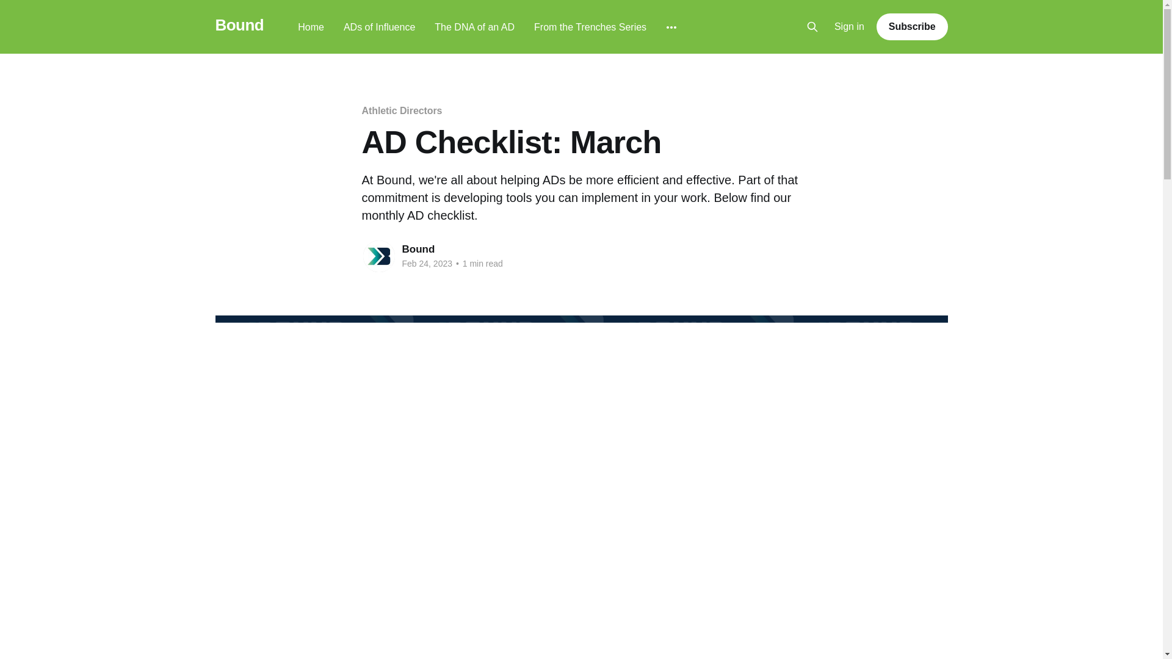 The width and height of the screenshot is (1172, 659). Describe the element at coordinates (378, 27) in the screenshot. I see `ADs of Influence` at that location.